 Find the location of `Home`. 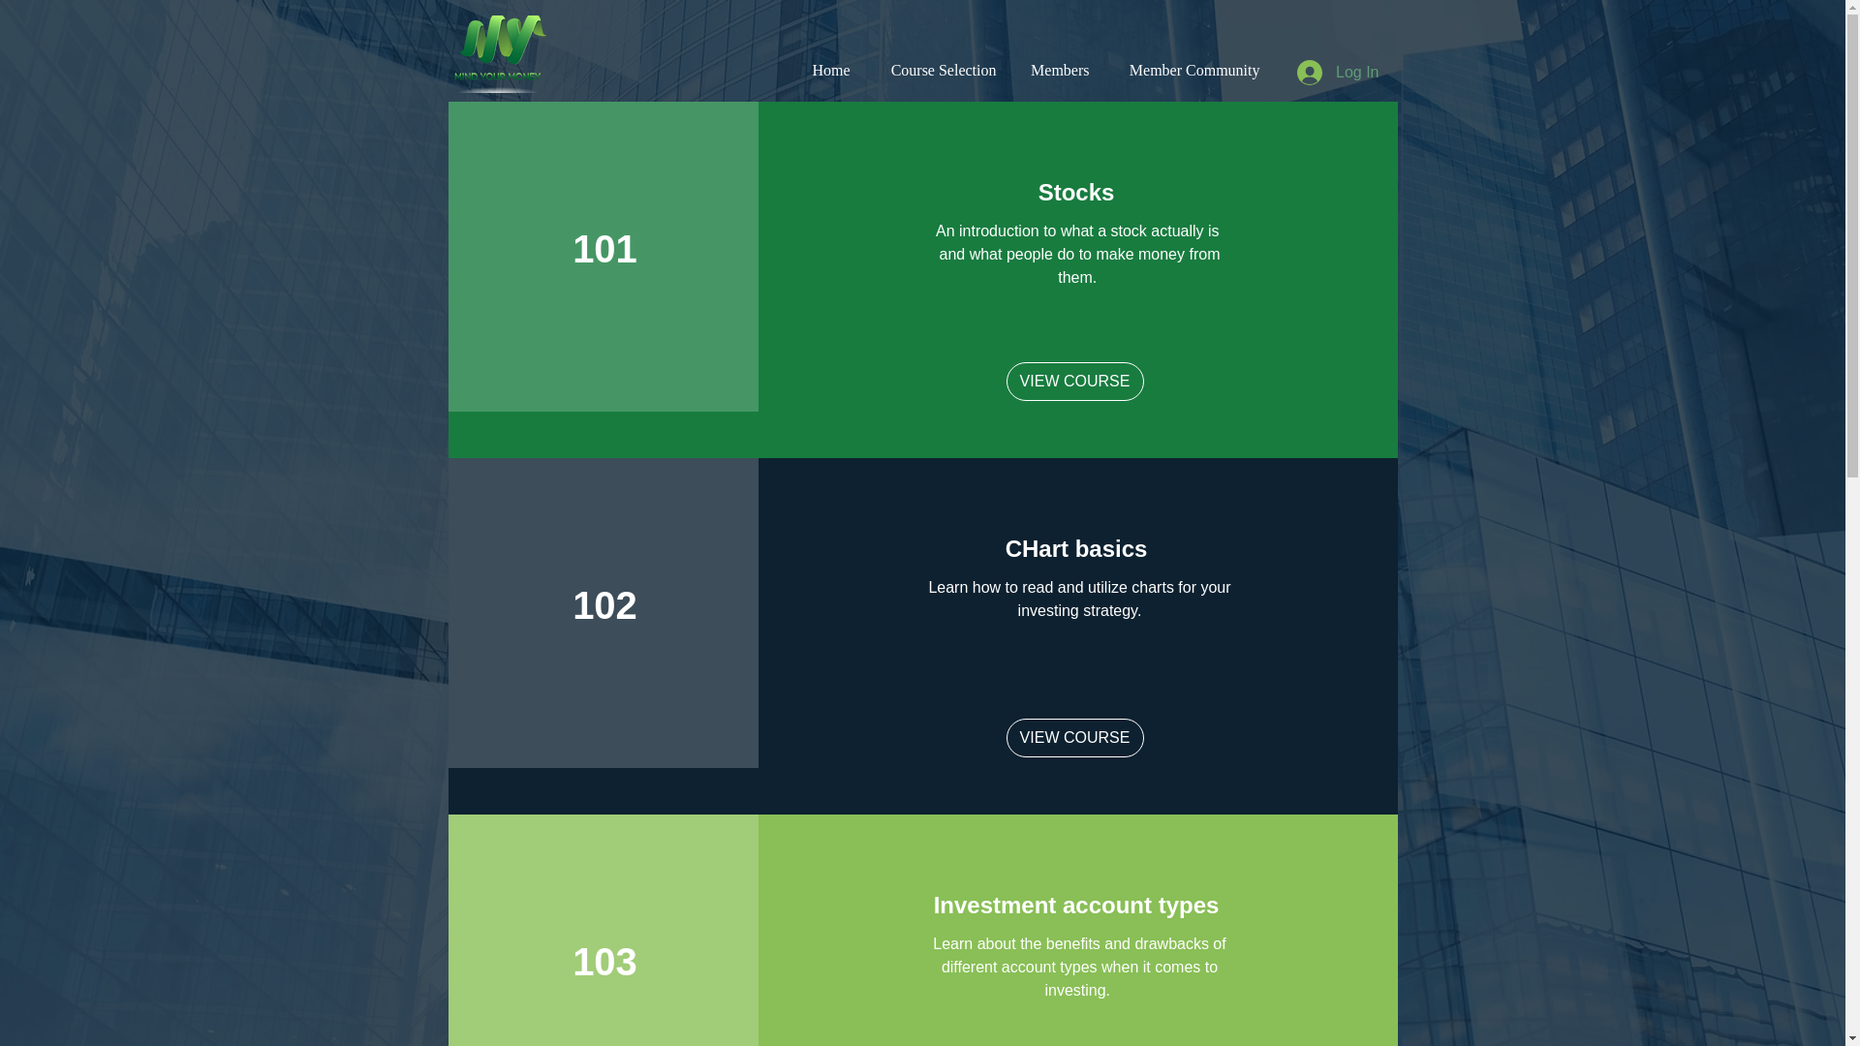

Home is located at coordinates (829, 70).